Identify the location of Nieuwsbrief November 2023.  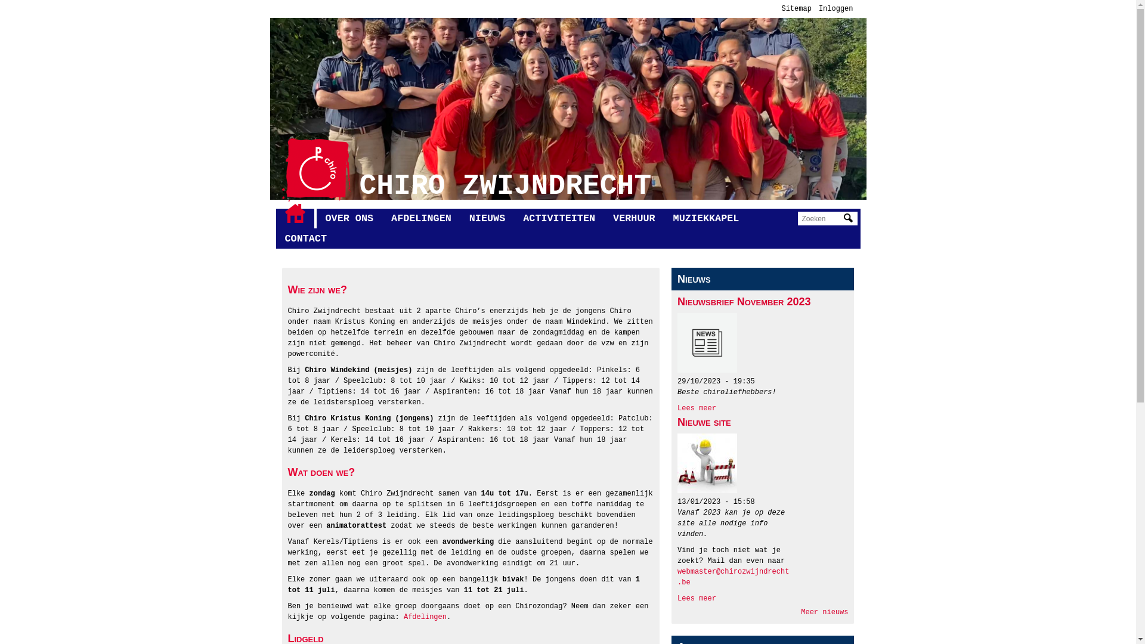
(744, 302).